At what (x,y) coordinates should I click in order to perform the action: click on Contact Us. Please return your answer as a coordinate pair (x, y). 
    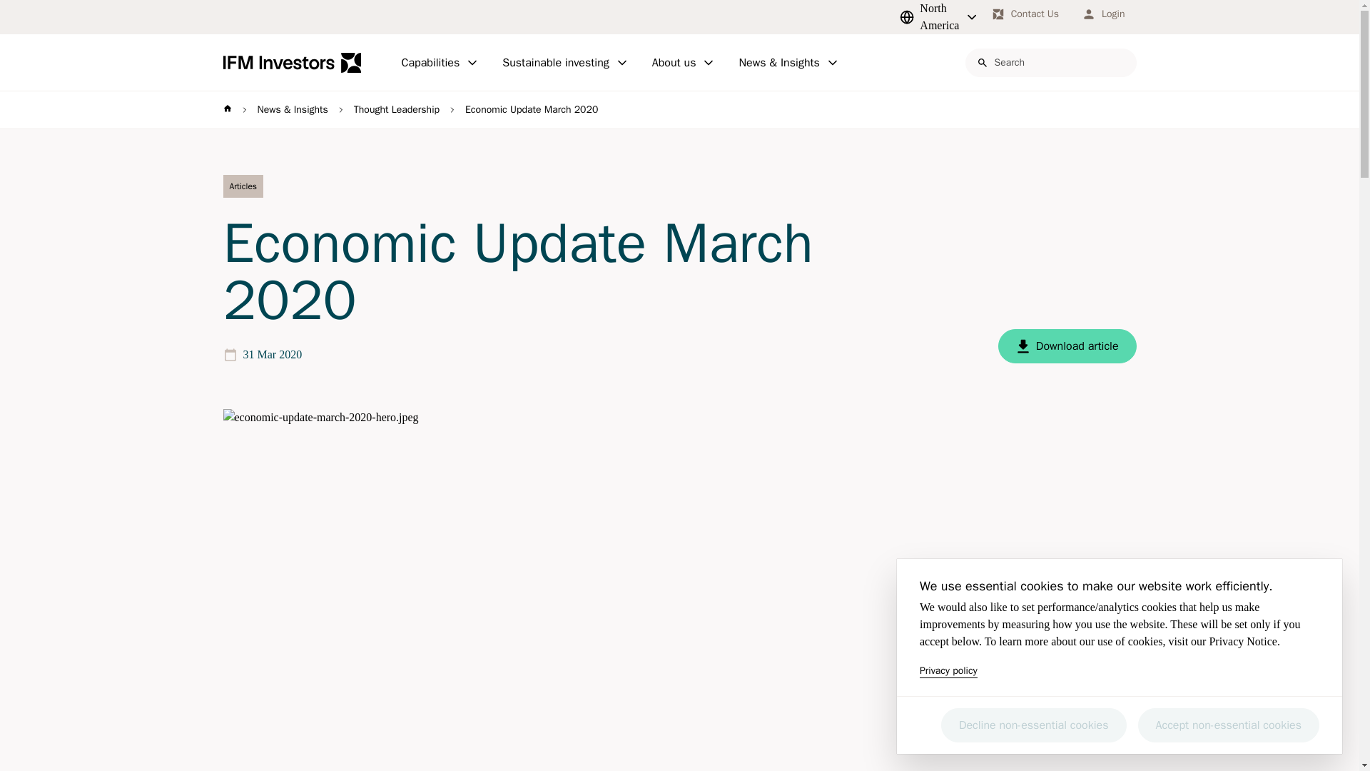
    Looking at the image, I should click on (1025, 14).